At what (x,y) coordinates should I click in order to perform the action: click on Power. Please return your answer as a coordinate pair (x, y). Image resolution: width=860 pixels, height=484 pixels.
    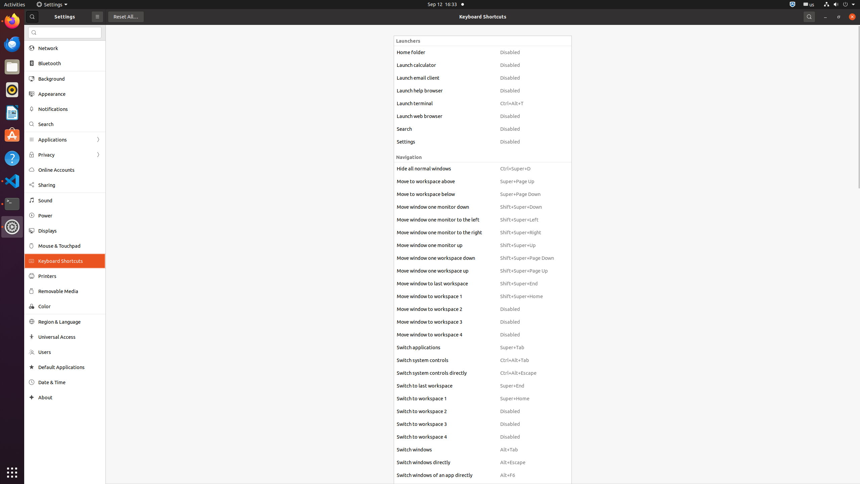
    Looking at the image, I should click on (70, 216).